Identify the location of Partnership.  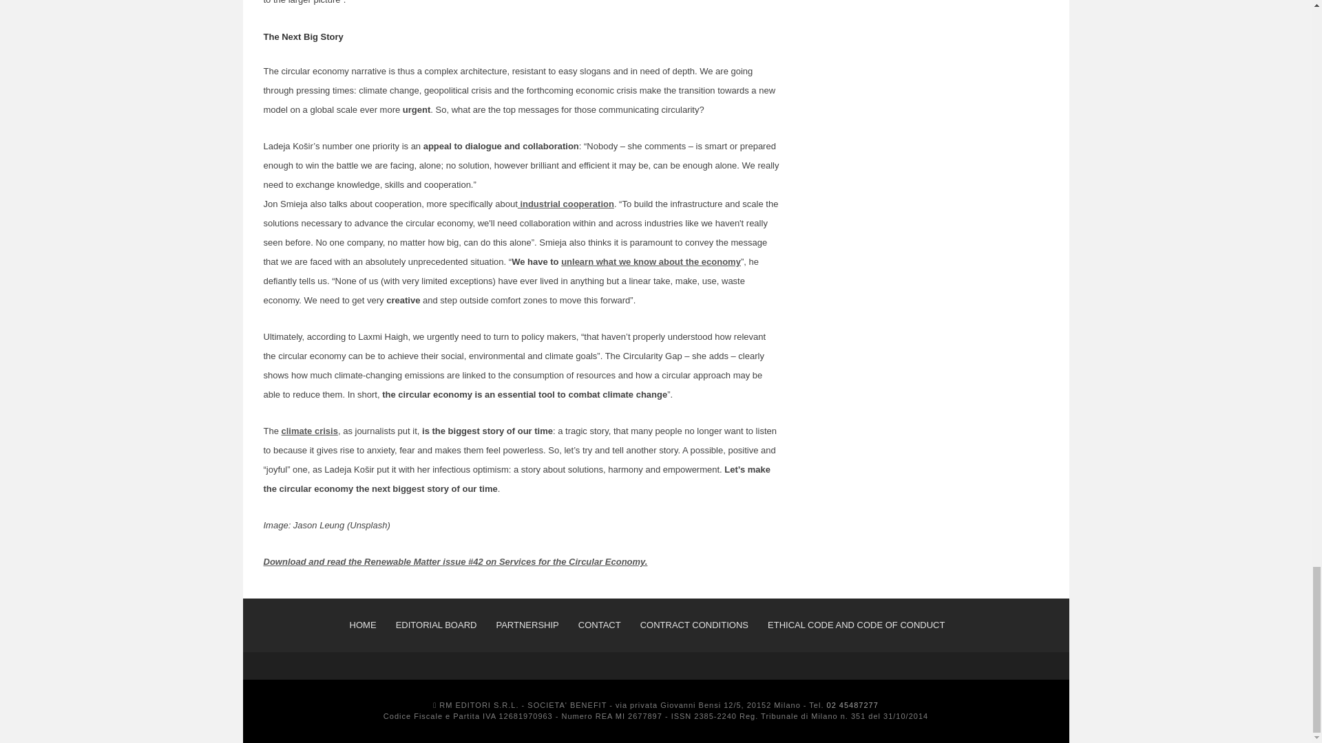
(527, 625).